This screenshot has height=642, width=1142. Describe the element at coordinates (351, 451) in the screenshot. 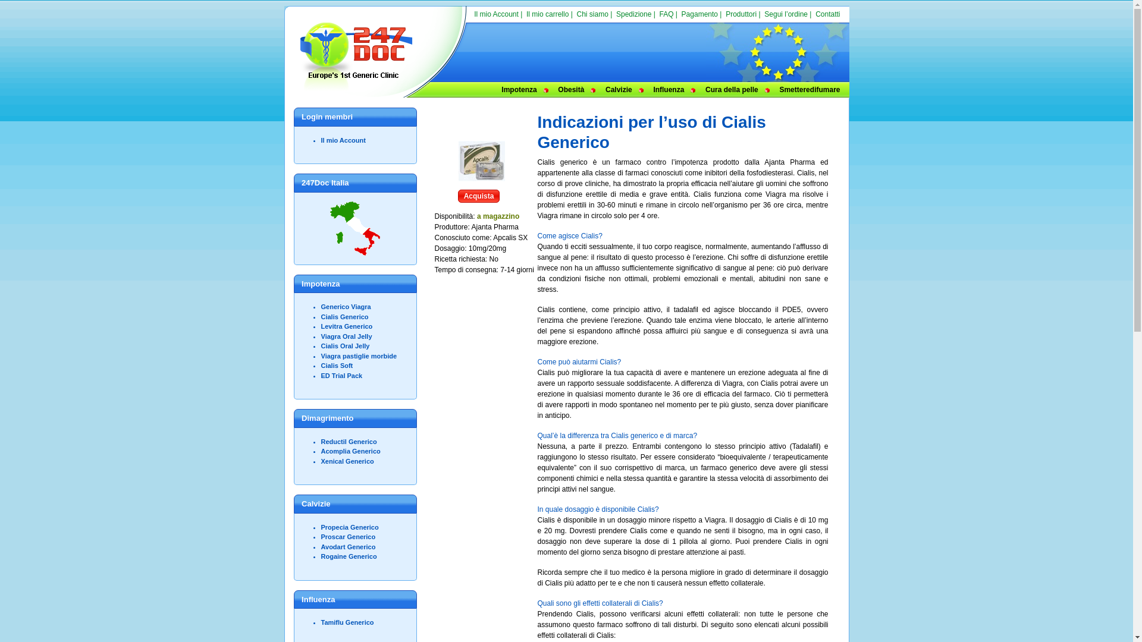

I see `Acomplia Generico` at that location.